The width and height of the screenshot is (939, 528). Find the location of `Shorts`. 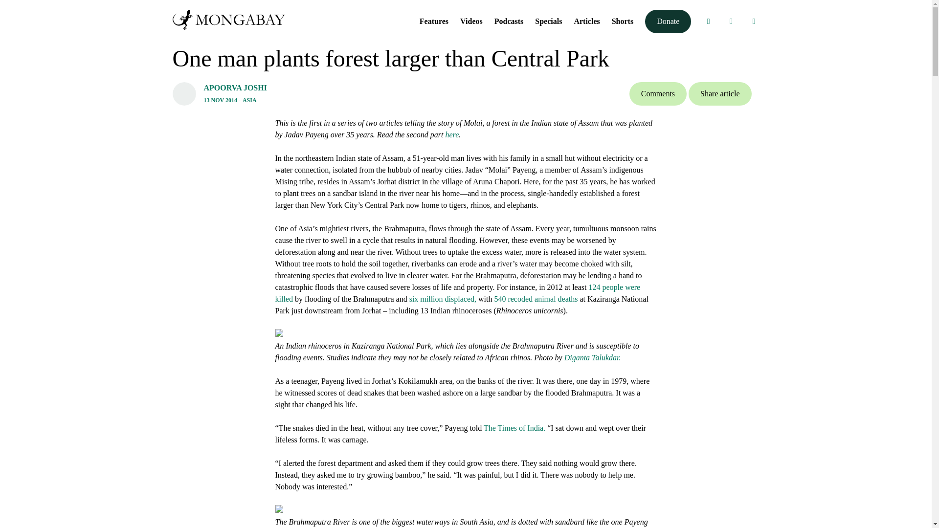

Shorts is located at coordinates (622, 21).